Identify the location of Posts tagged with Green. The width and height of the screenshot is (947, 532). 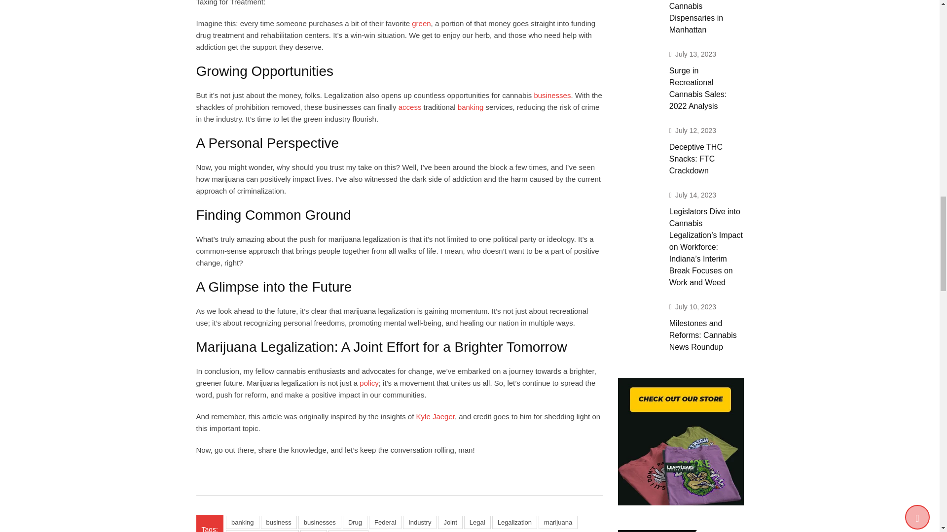
(421, 23).